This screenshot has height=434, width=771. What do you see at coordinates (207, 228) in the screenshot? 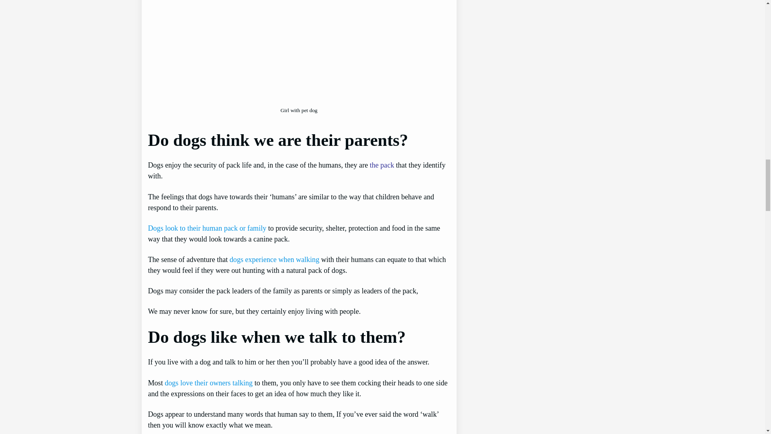
I see `Dogs look to their human pack or family` at bounding box center [207, 228].